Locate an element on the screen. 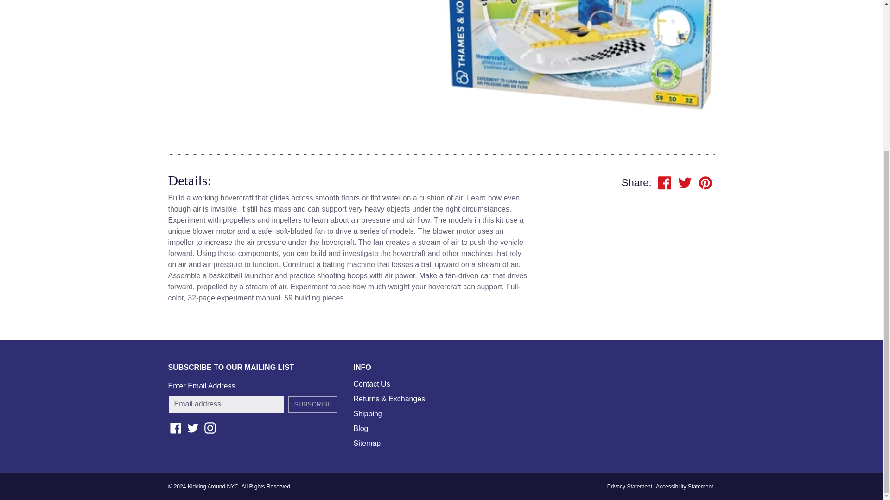  Kidding Around NYC on Facebook is located at coordinates (175, 428).